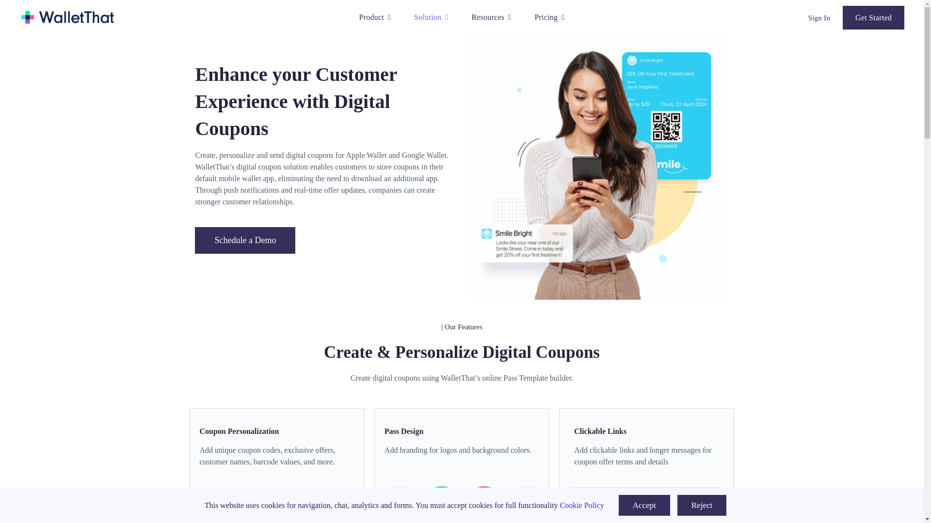  Describe the element at coordinates (646, 505) in the screenshot. I see `Add Clickable Links` at that location.